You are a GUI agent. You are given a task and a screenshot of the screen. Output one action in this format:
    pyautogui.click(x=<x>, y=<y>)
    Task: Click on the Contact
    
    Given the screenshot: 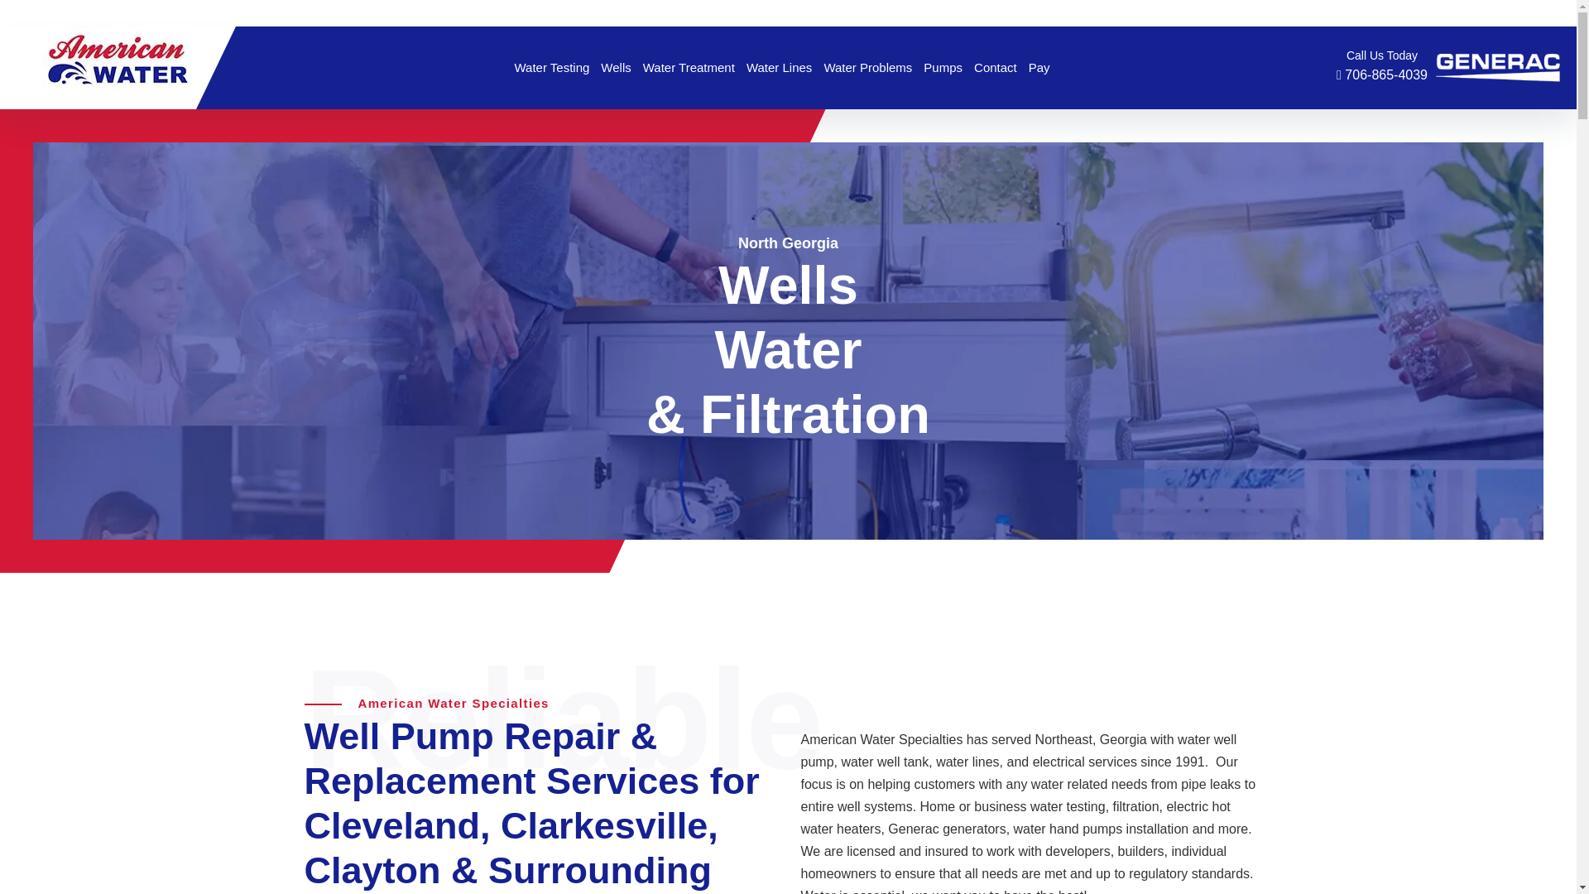 What is the action you would take?
    pyautogui.click(x=995, y=68)
    